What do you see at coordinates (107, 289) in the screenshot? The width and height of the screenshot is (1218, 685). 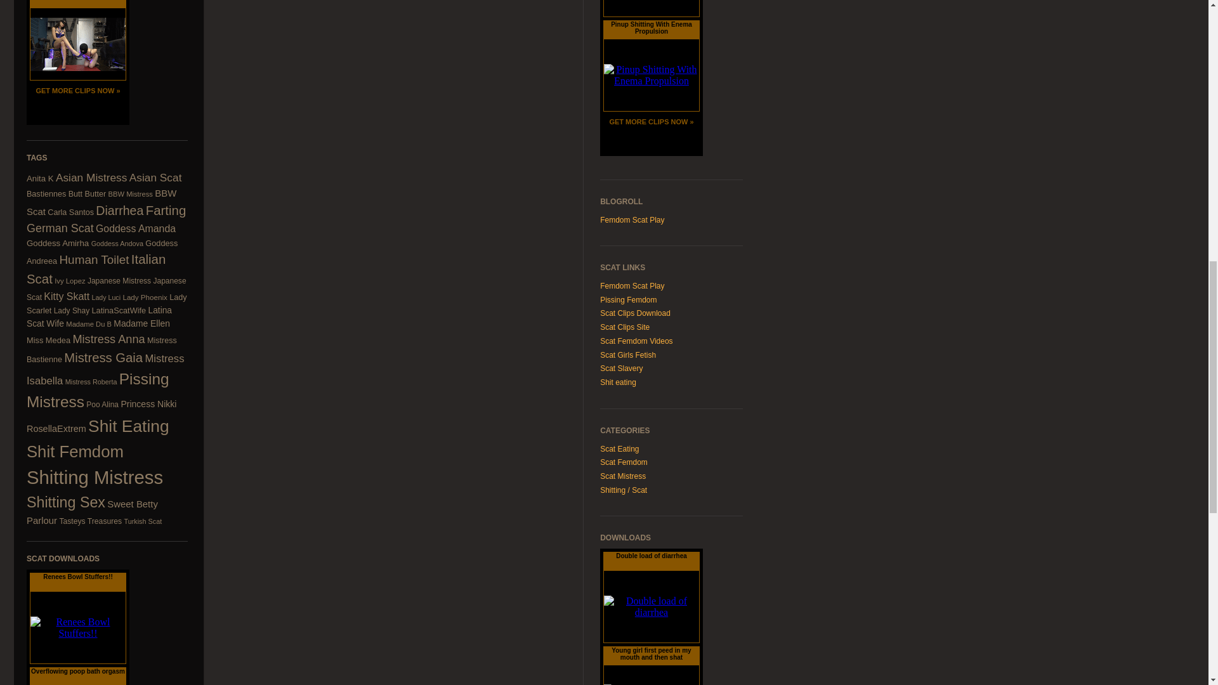 I see `Japanese Scat` at bounding box center [107, 289].